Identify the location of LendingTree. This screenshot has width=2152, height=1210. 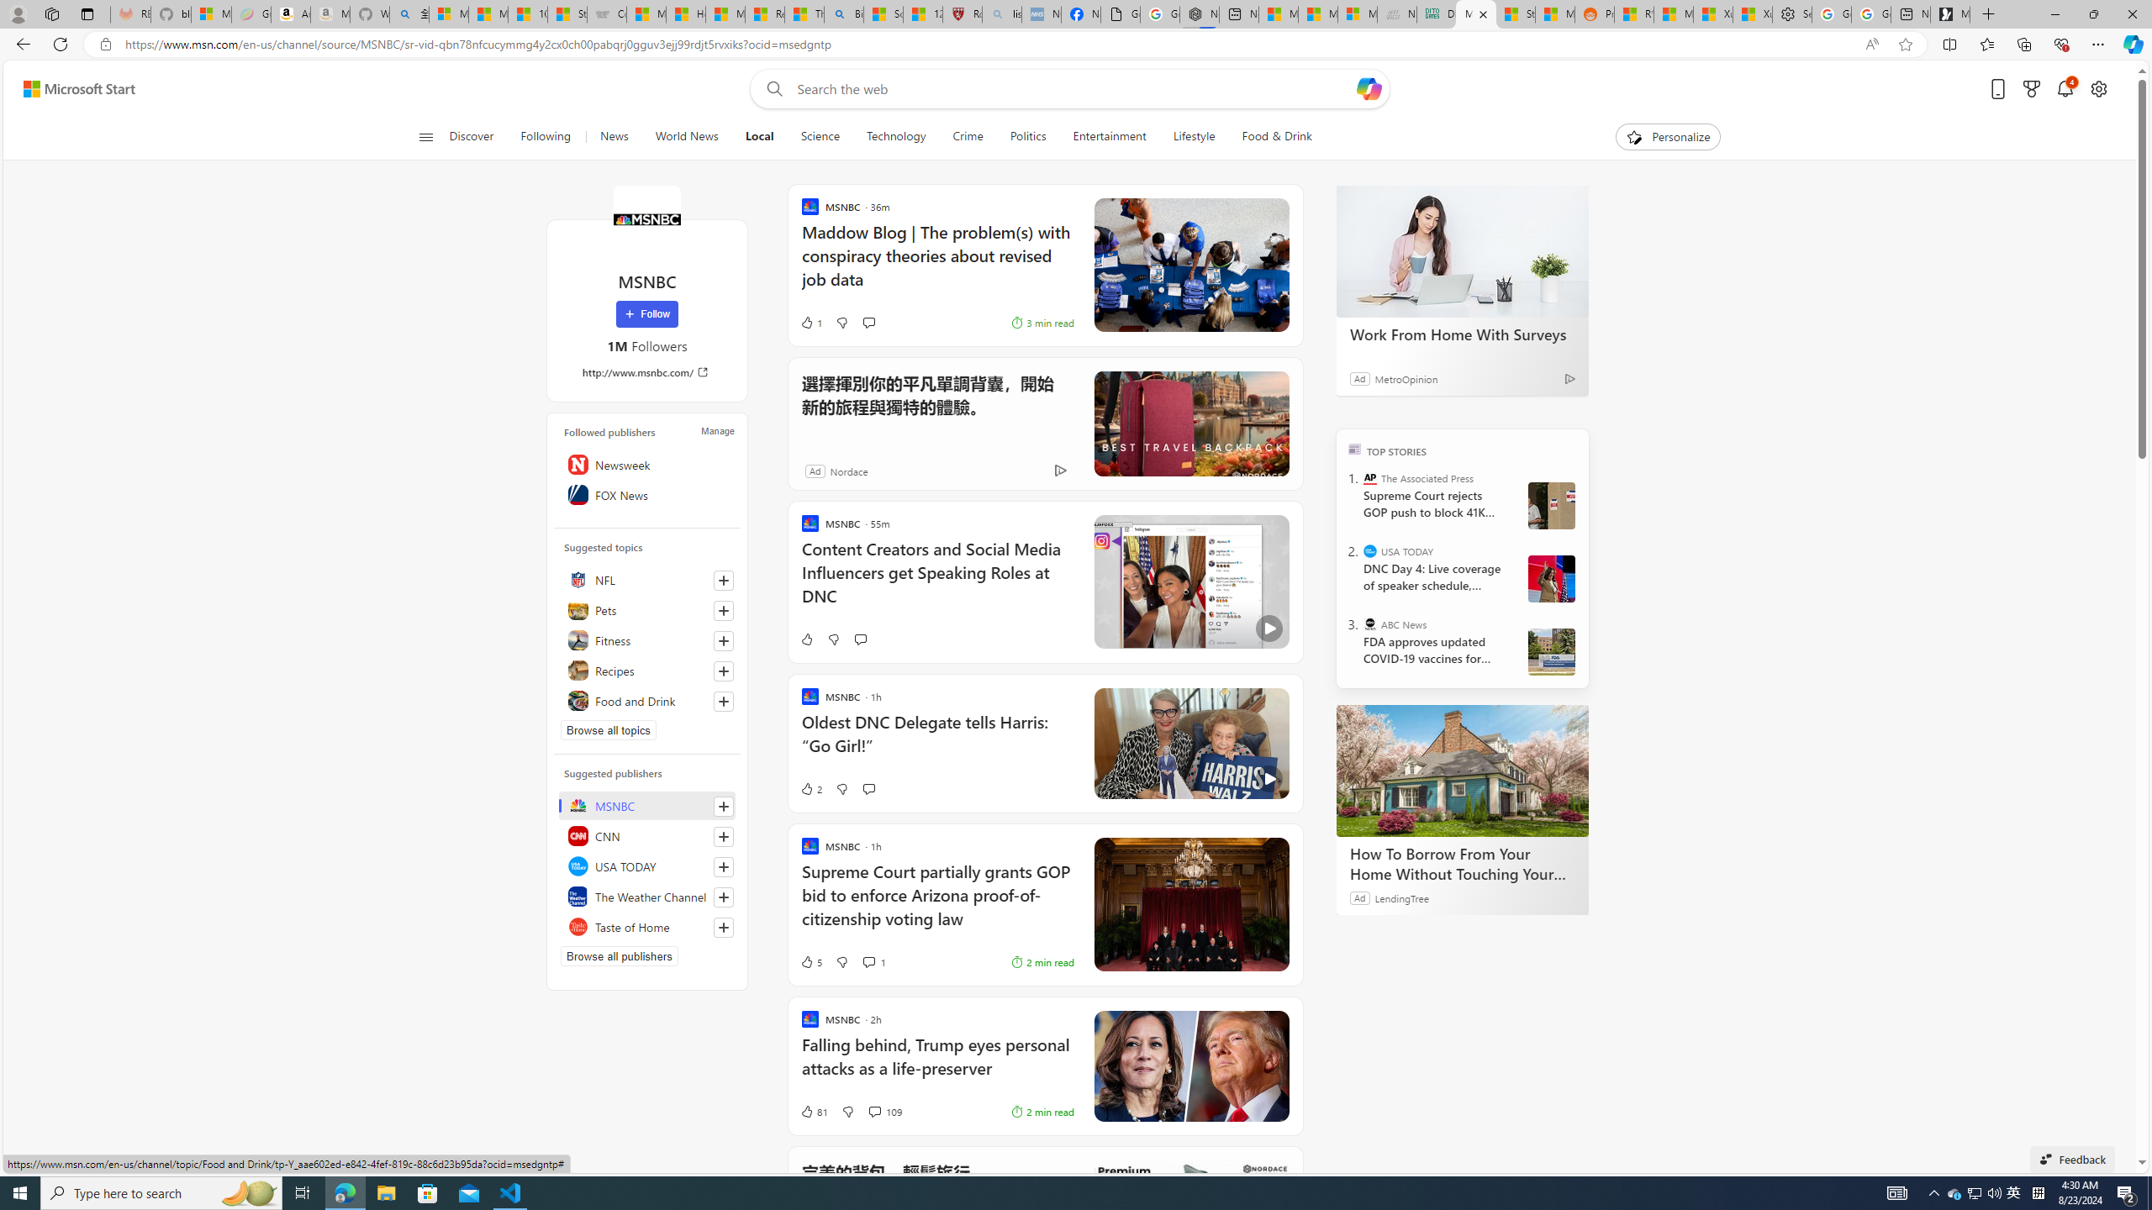
(1401, 897).